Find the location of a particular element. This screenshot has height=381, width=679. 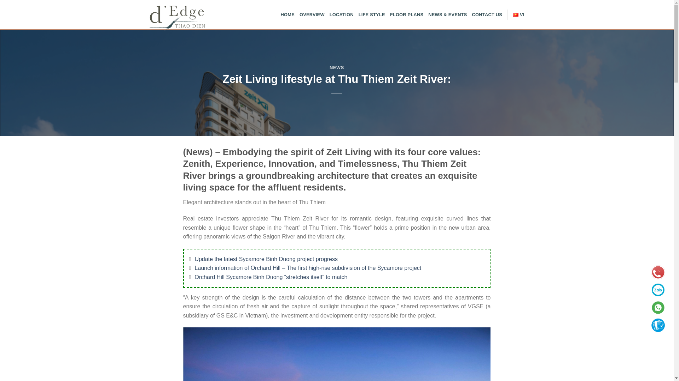

HOME is located at coordinates (288, 15).